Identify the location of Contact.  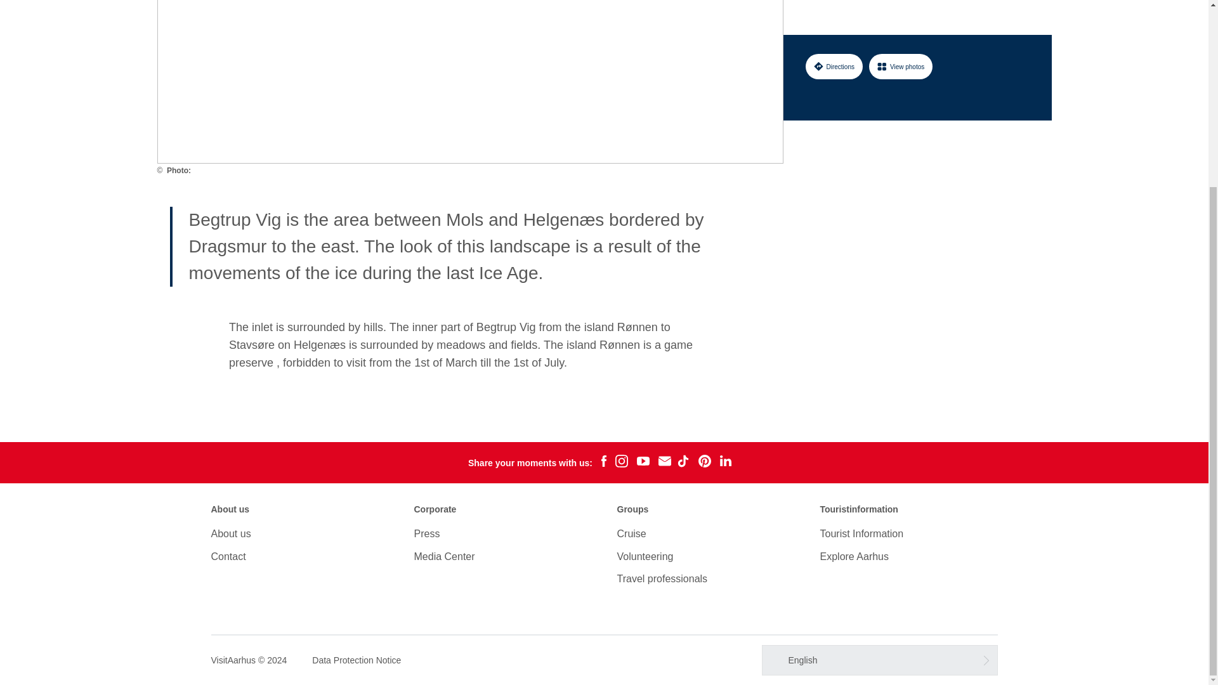
(228, 556).